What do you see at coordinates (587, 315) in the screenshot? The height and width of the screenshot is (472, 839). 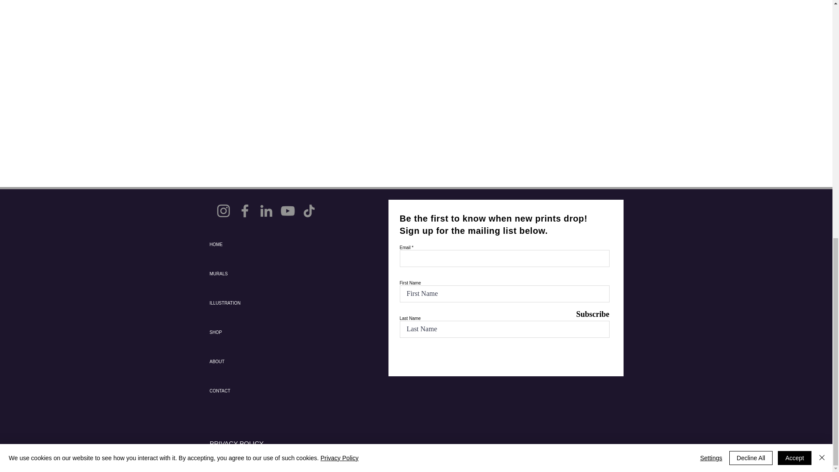 I see `Subscribe` at bounding box center [587, 315].